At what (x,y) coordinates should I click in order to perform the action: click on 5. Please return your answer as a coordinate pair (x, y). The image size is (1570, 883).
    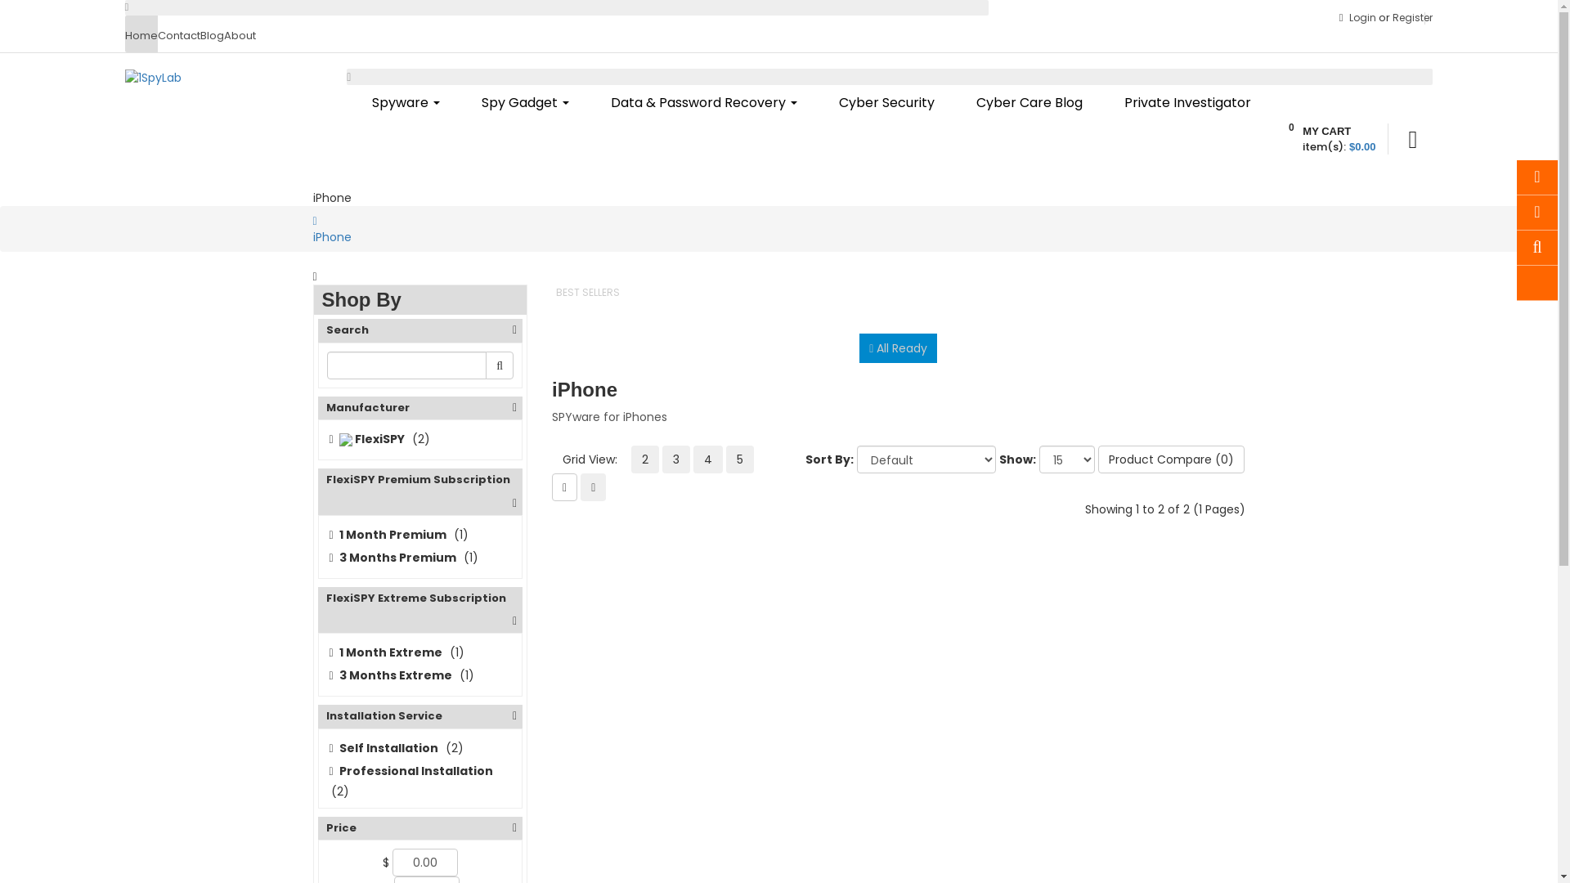
    Looking at the image, I should click on (740, 459).